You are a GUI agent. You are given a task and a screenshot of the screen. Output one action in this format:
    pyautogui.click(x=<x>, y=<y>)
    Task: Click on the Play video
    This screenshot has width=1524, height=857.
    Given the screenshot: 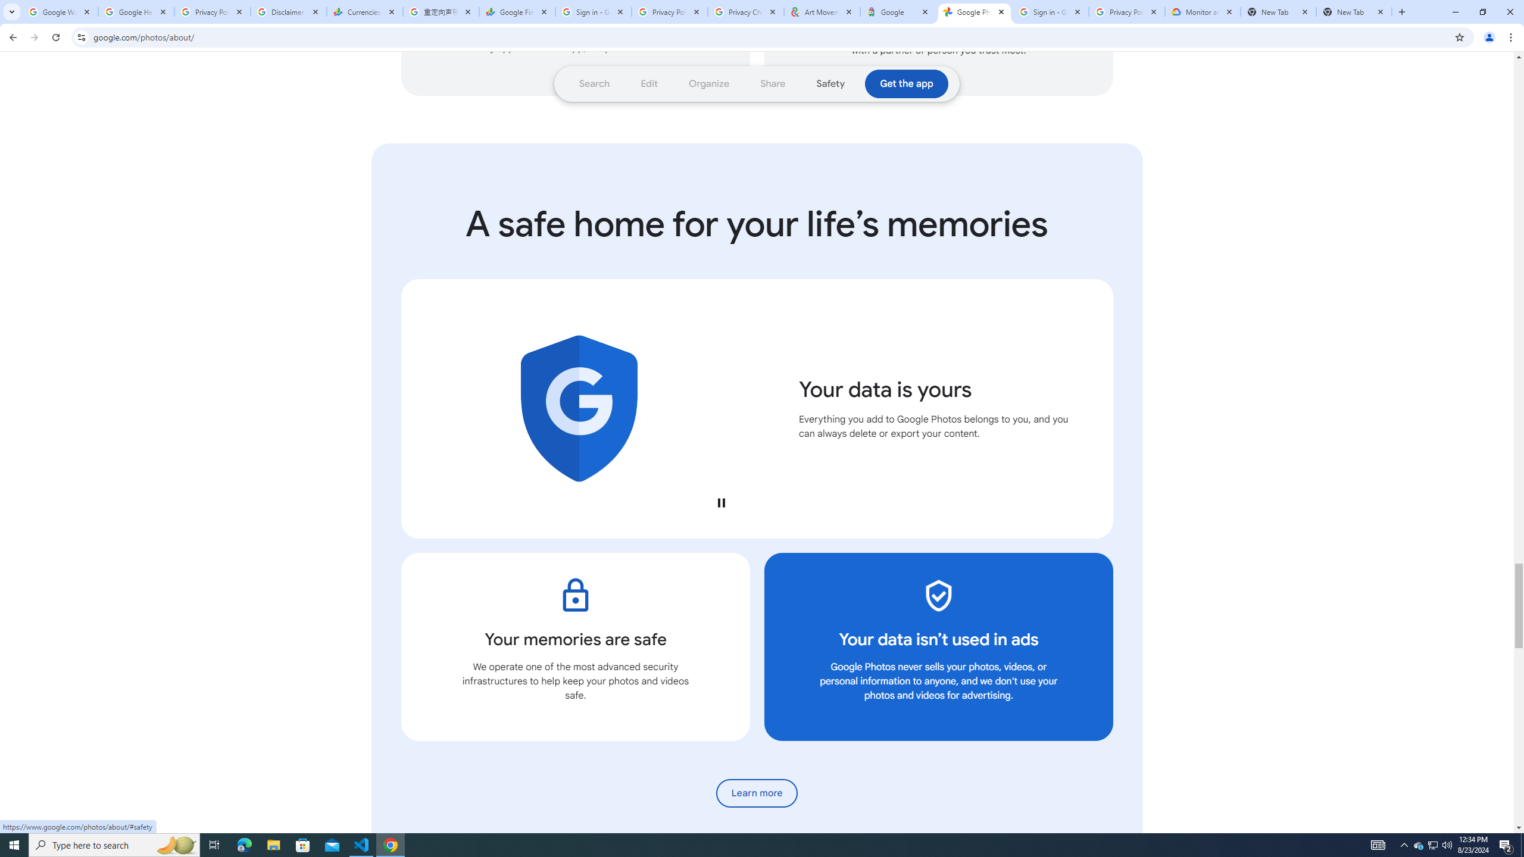 What is the action you would take?
    pyautogui.click(x=720, y=502)
    